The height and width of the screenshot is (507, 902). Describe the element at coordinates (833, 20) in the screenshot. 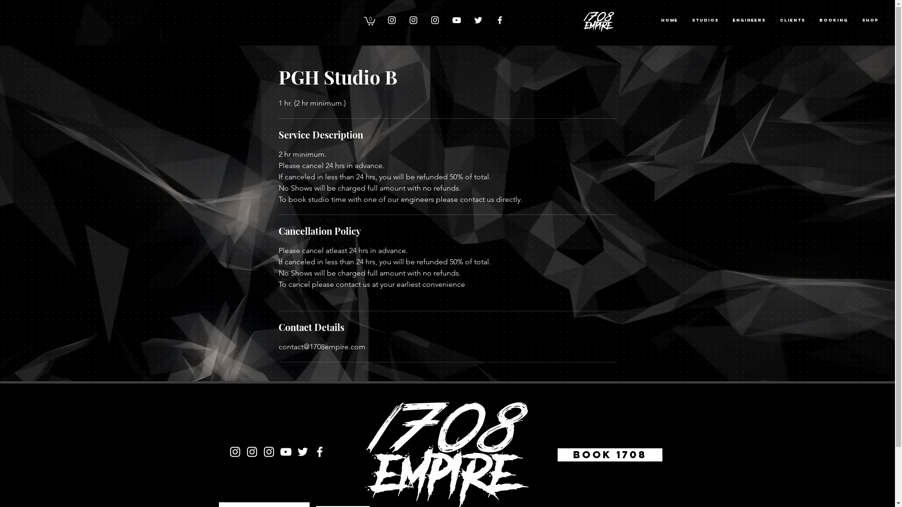

I see `BOOKING` at that location.